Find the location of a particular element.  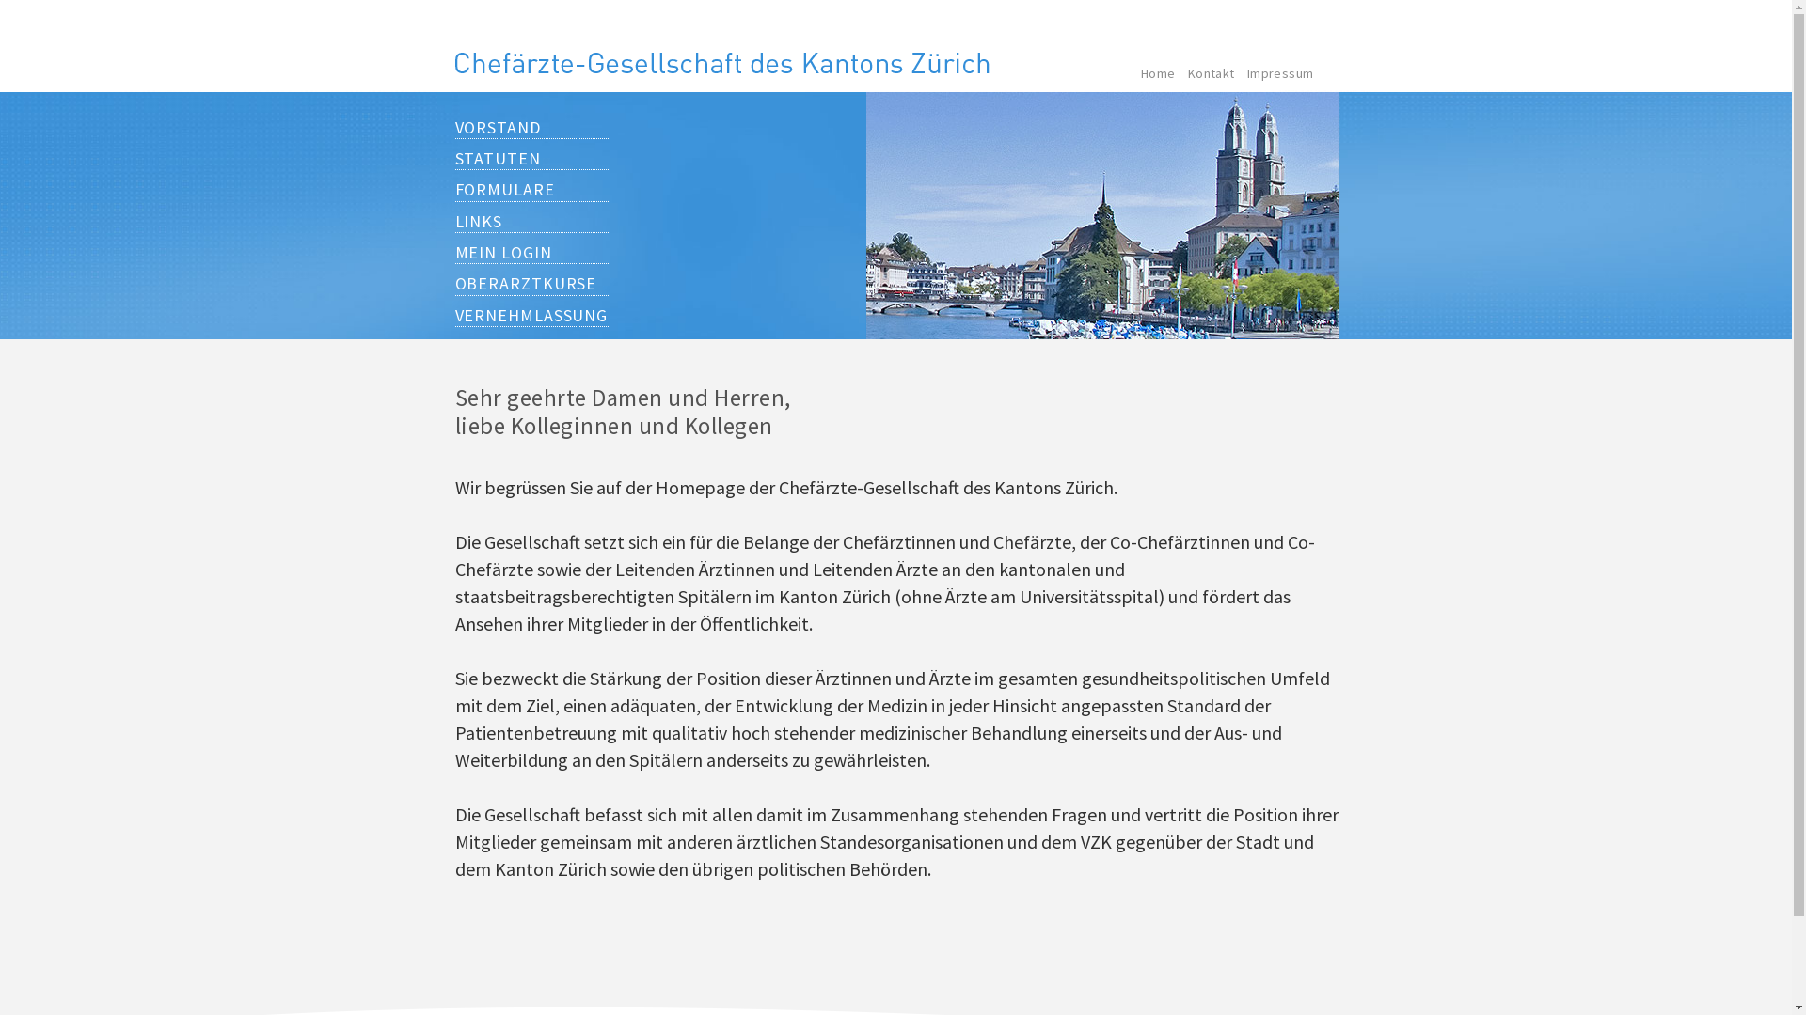

LINKS is located at coordinates (532, 222).